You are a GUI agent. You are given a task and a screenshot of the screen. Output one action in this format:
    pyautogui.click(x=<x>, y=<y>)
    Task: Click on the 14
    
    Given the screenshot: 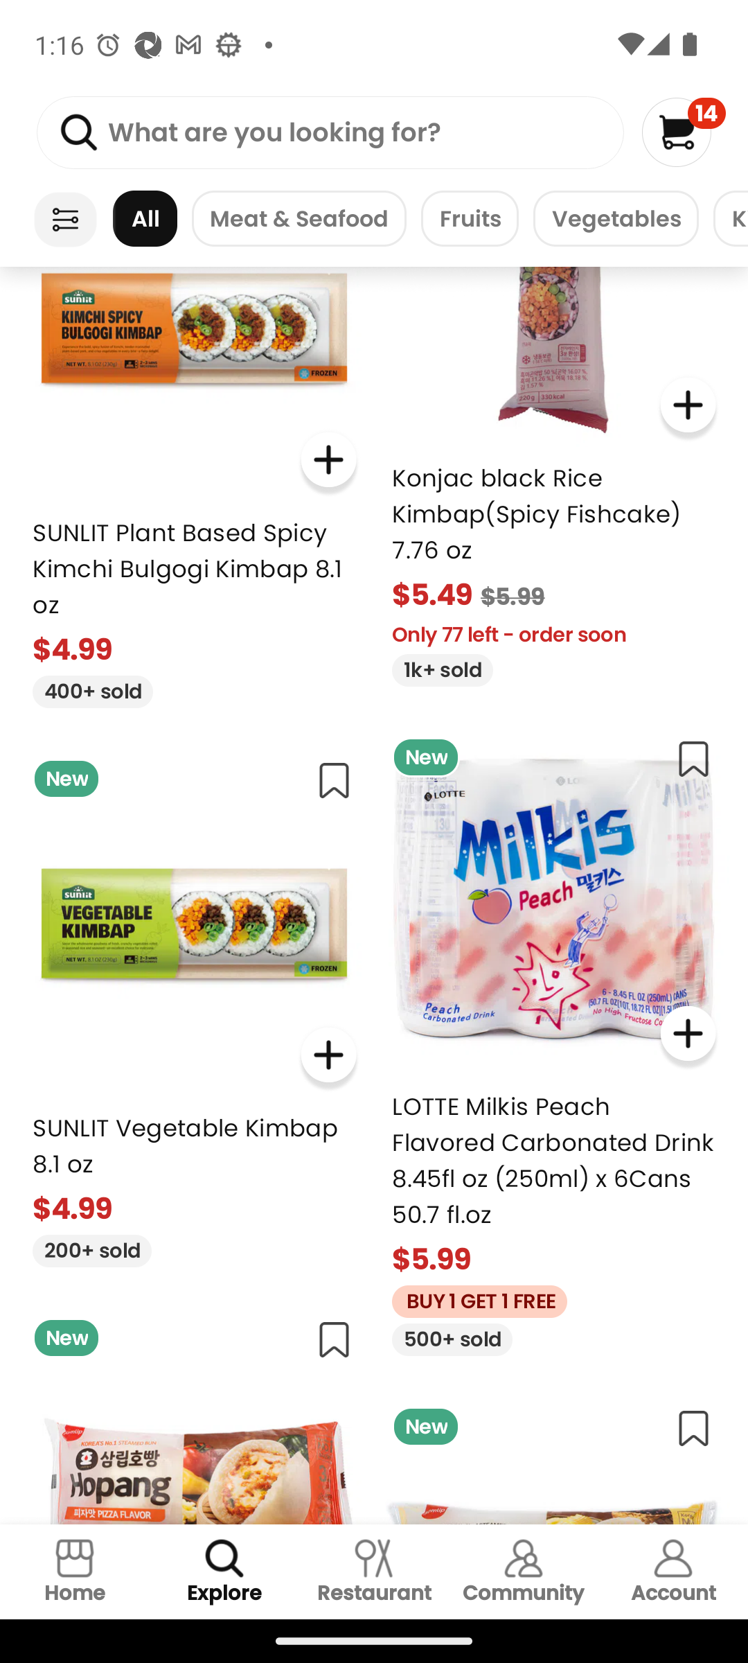 What is the action you would take?
    pyautogui.click(x=683, y=132)
    